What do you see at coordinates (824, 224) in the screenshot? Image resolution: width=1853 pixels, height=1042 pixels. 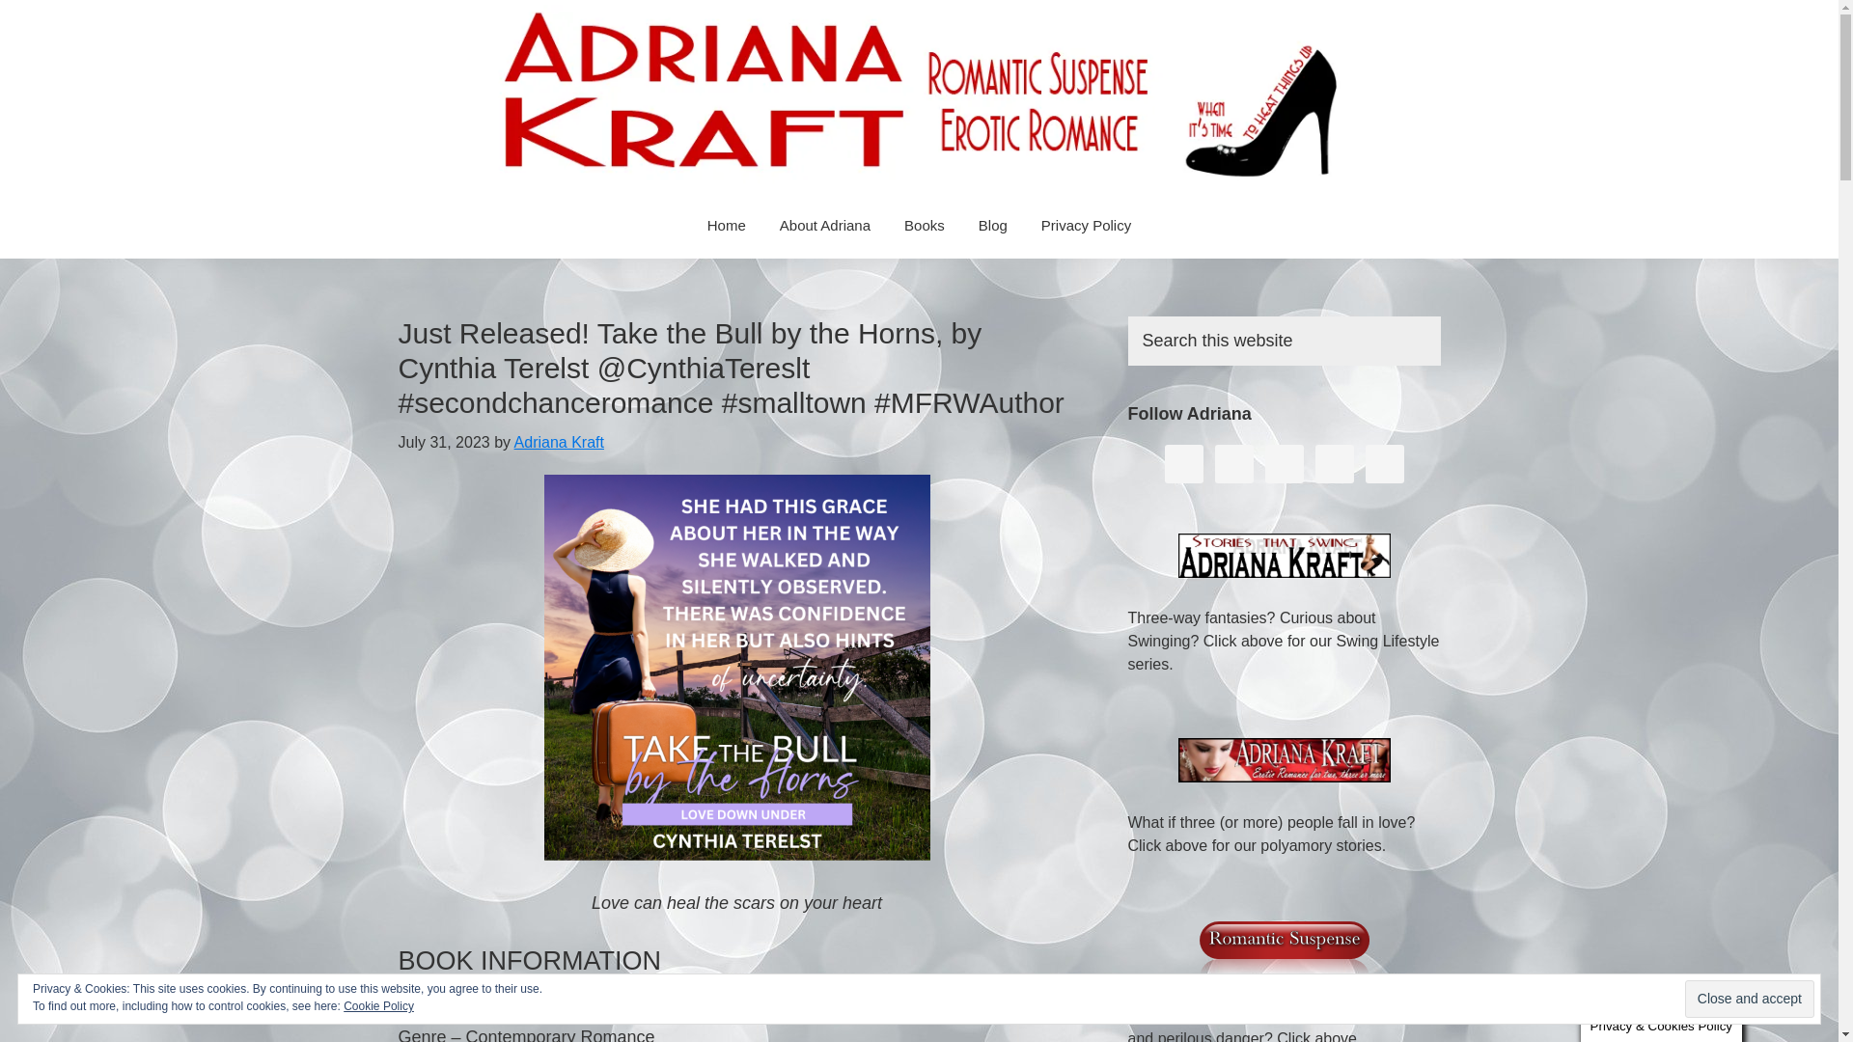 I see `About Adriana` at bounding box center [824, 224].